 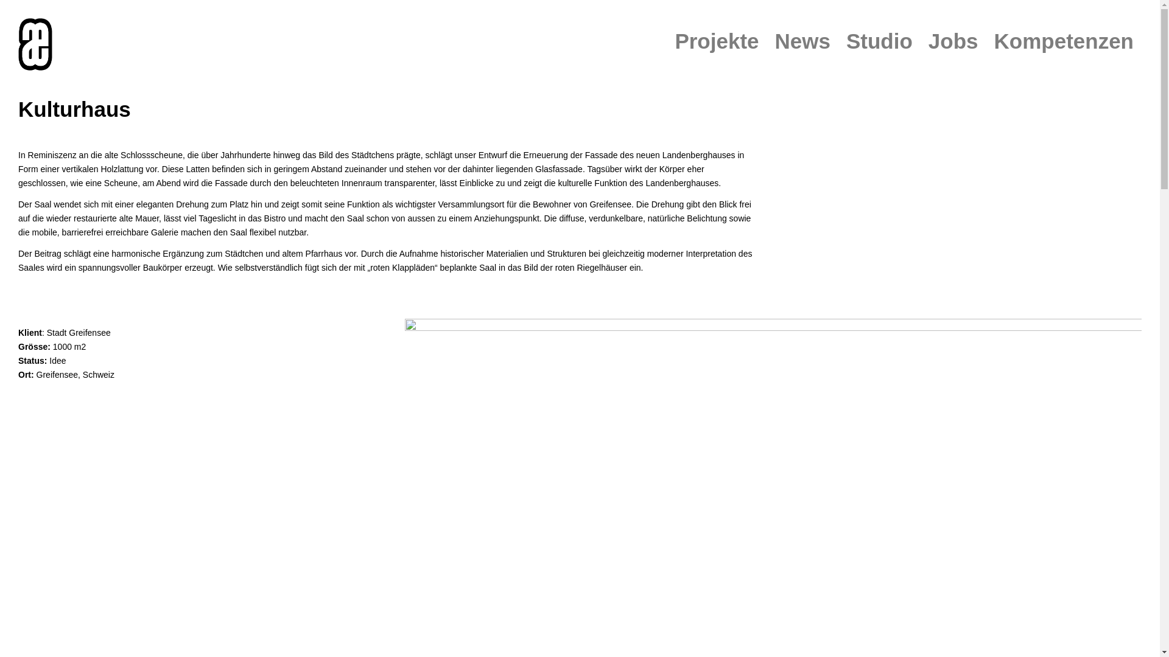 What do you see at coordinates (35, 49) in the screenshot?
I see `ae-studio-logo` at bounding box center [35, 49].